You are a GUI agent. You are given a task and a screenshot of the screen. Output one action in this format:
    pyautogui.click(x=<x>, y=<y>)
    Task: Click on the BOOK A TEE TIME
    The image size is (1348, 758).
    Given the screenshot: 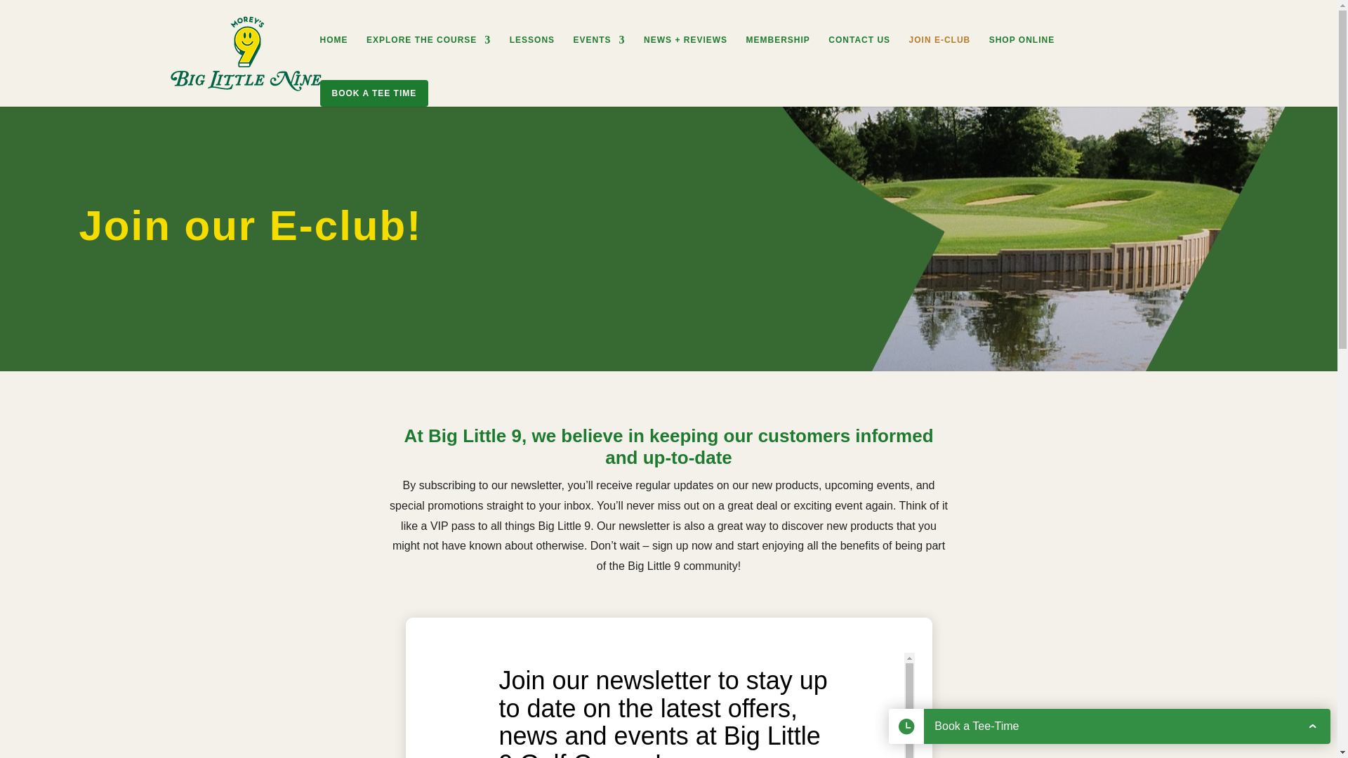 What is the action you would take?
    pyautogui.click(x=374, y=93)
    